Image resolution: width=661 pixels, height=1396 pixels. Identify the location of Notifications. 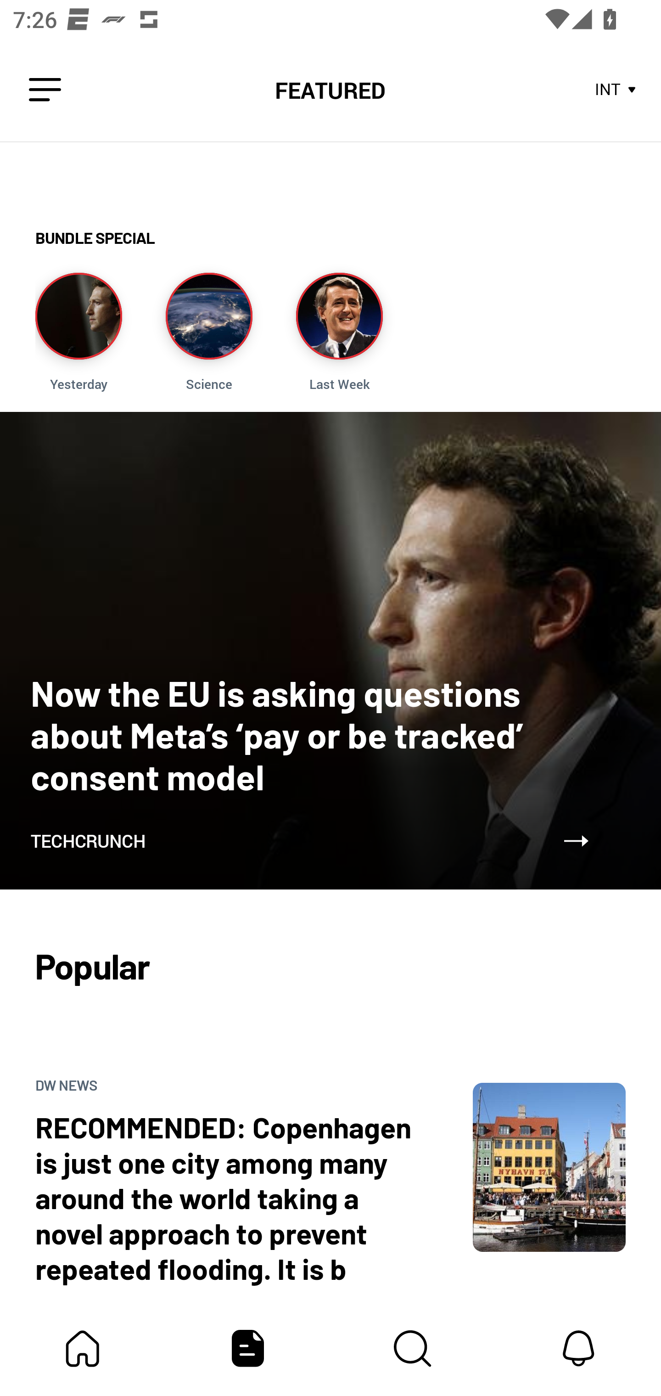
(578, 1348).